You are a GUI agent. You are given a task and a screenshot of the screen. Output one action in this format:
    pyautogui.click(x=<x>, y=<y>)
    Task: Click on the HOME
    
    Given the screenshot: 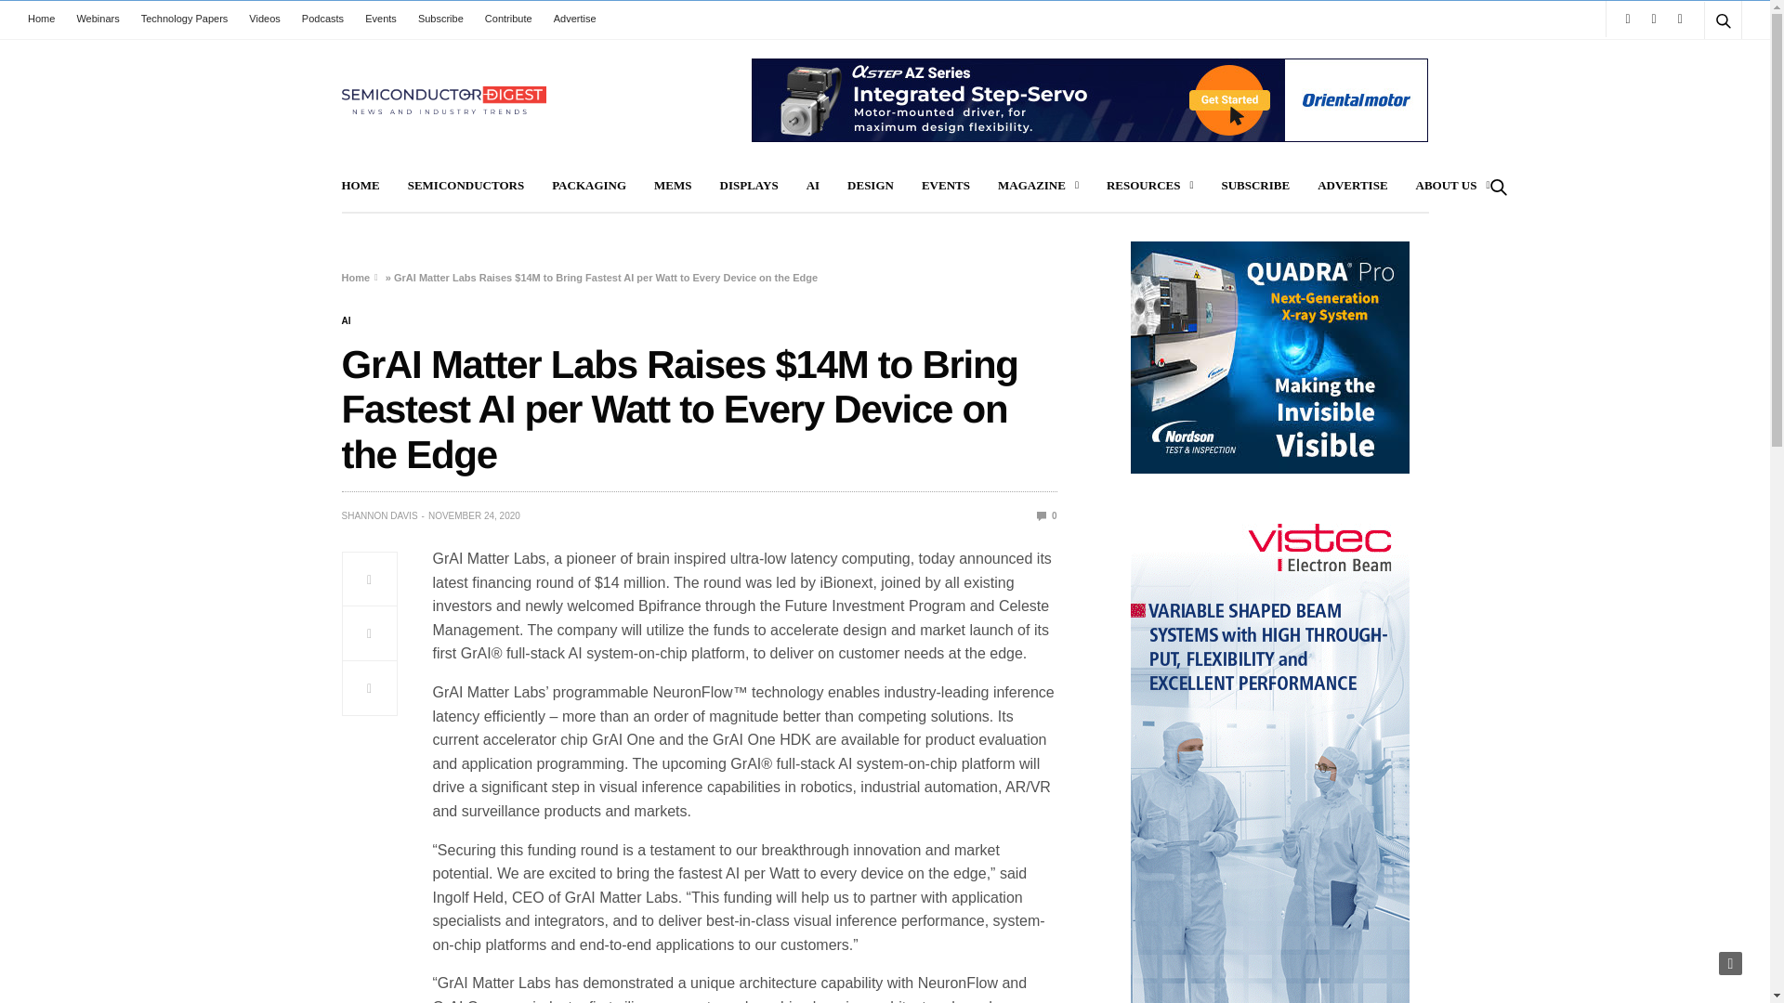 What is the action you would take?
    pyautogui.click(x=361, y=186)
    